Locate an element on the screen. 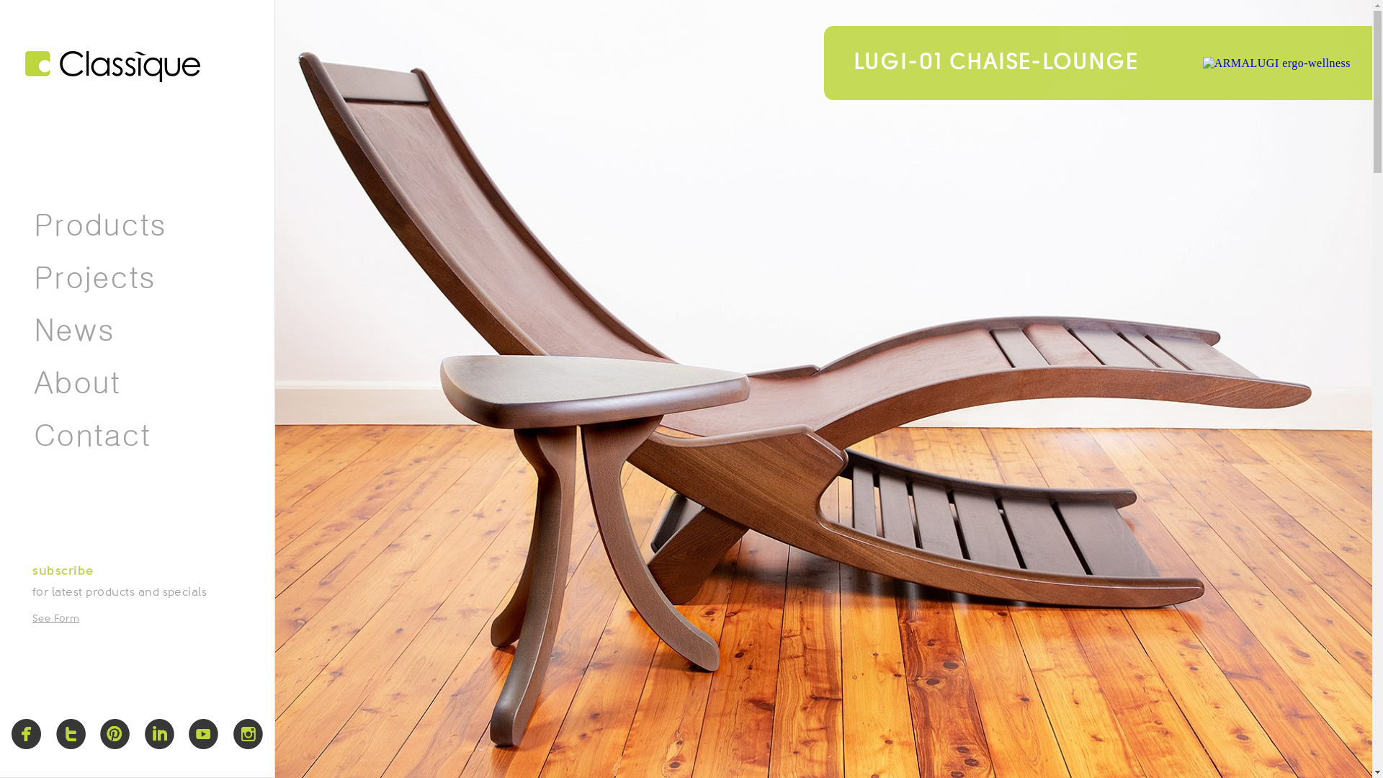  Projects is located at coordinates (95, 278).